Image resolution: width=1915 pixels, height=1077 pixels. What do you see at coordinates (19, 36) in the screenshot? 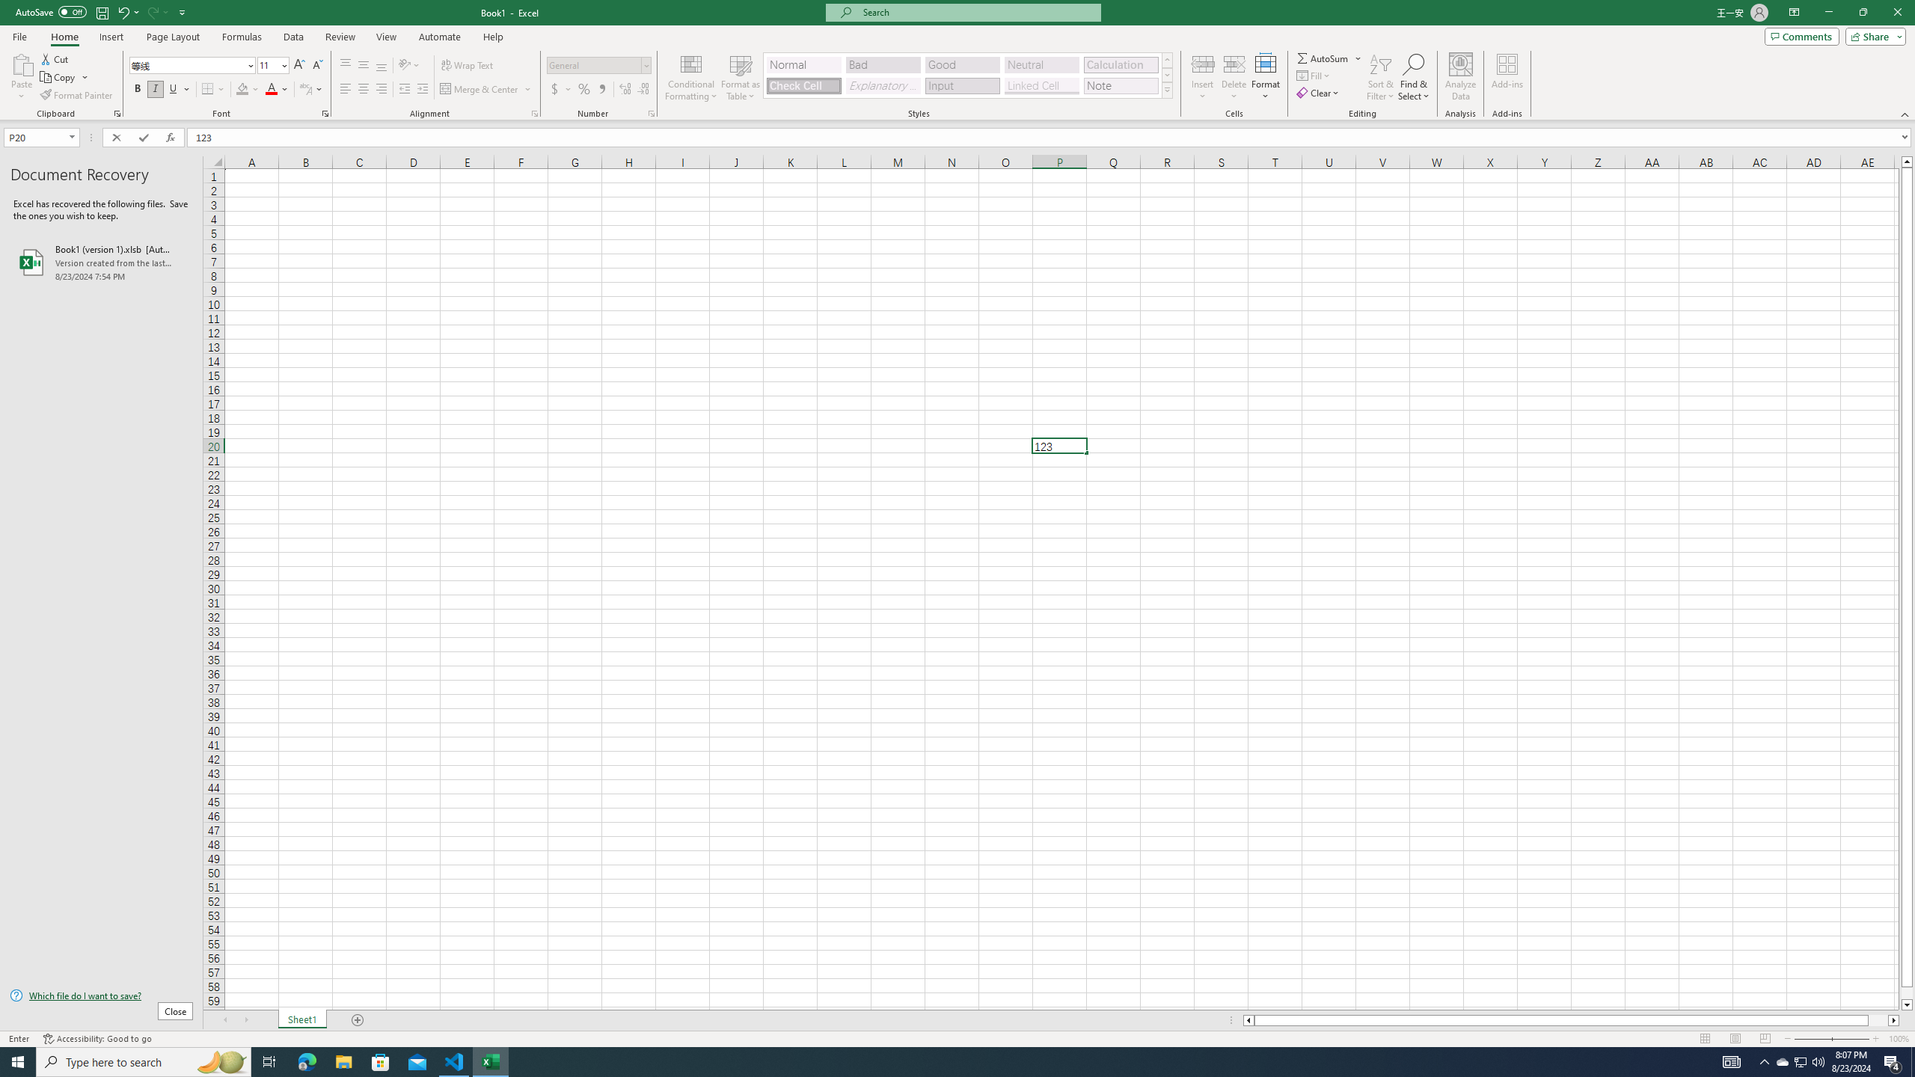
I see `File Tab` at bounding box center [19, 36].